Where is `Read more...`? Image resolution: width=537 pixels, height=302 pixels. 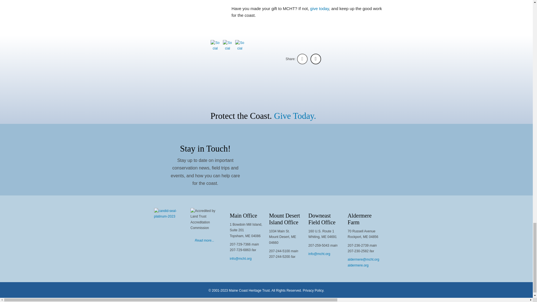
Read more... is located at coordinates (204, 240).